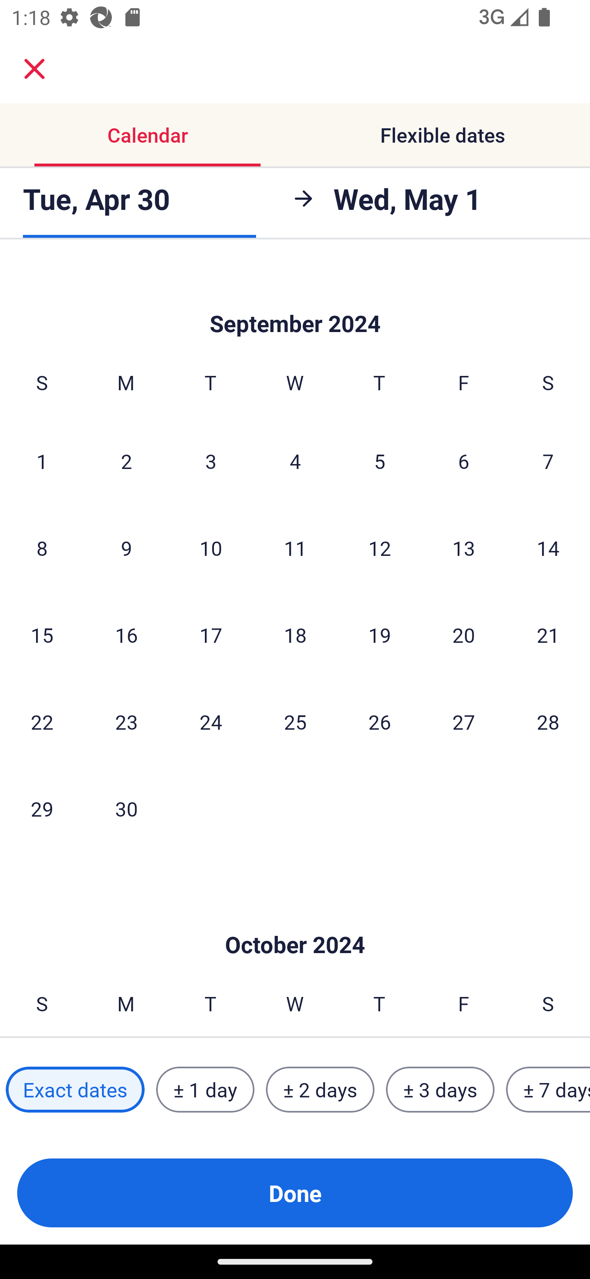 The width and height of the screenshot is (590, 1279). What do you see at coordinates (42, 808) in the screenshot?
I see `29 Sunday, September 29, 2024` at bounding box center [42, 808].